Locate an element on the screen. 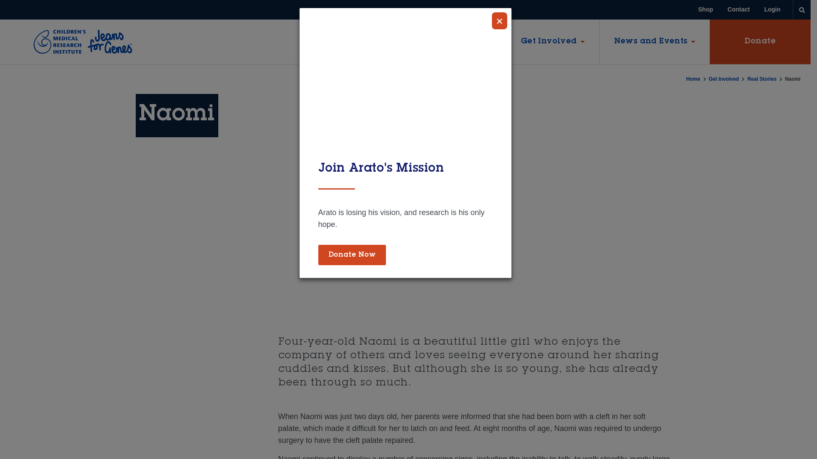 This screenshot has width=817, height=459. Home is located at coordinates (694, 79).